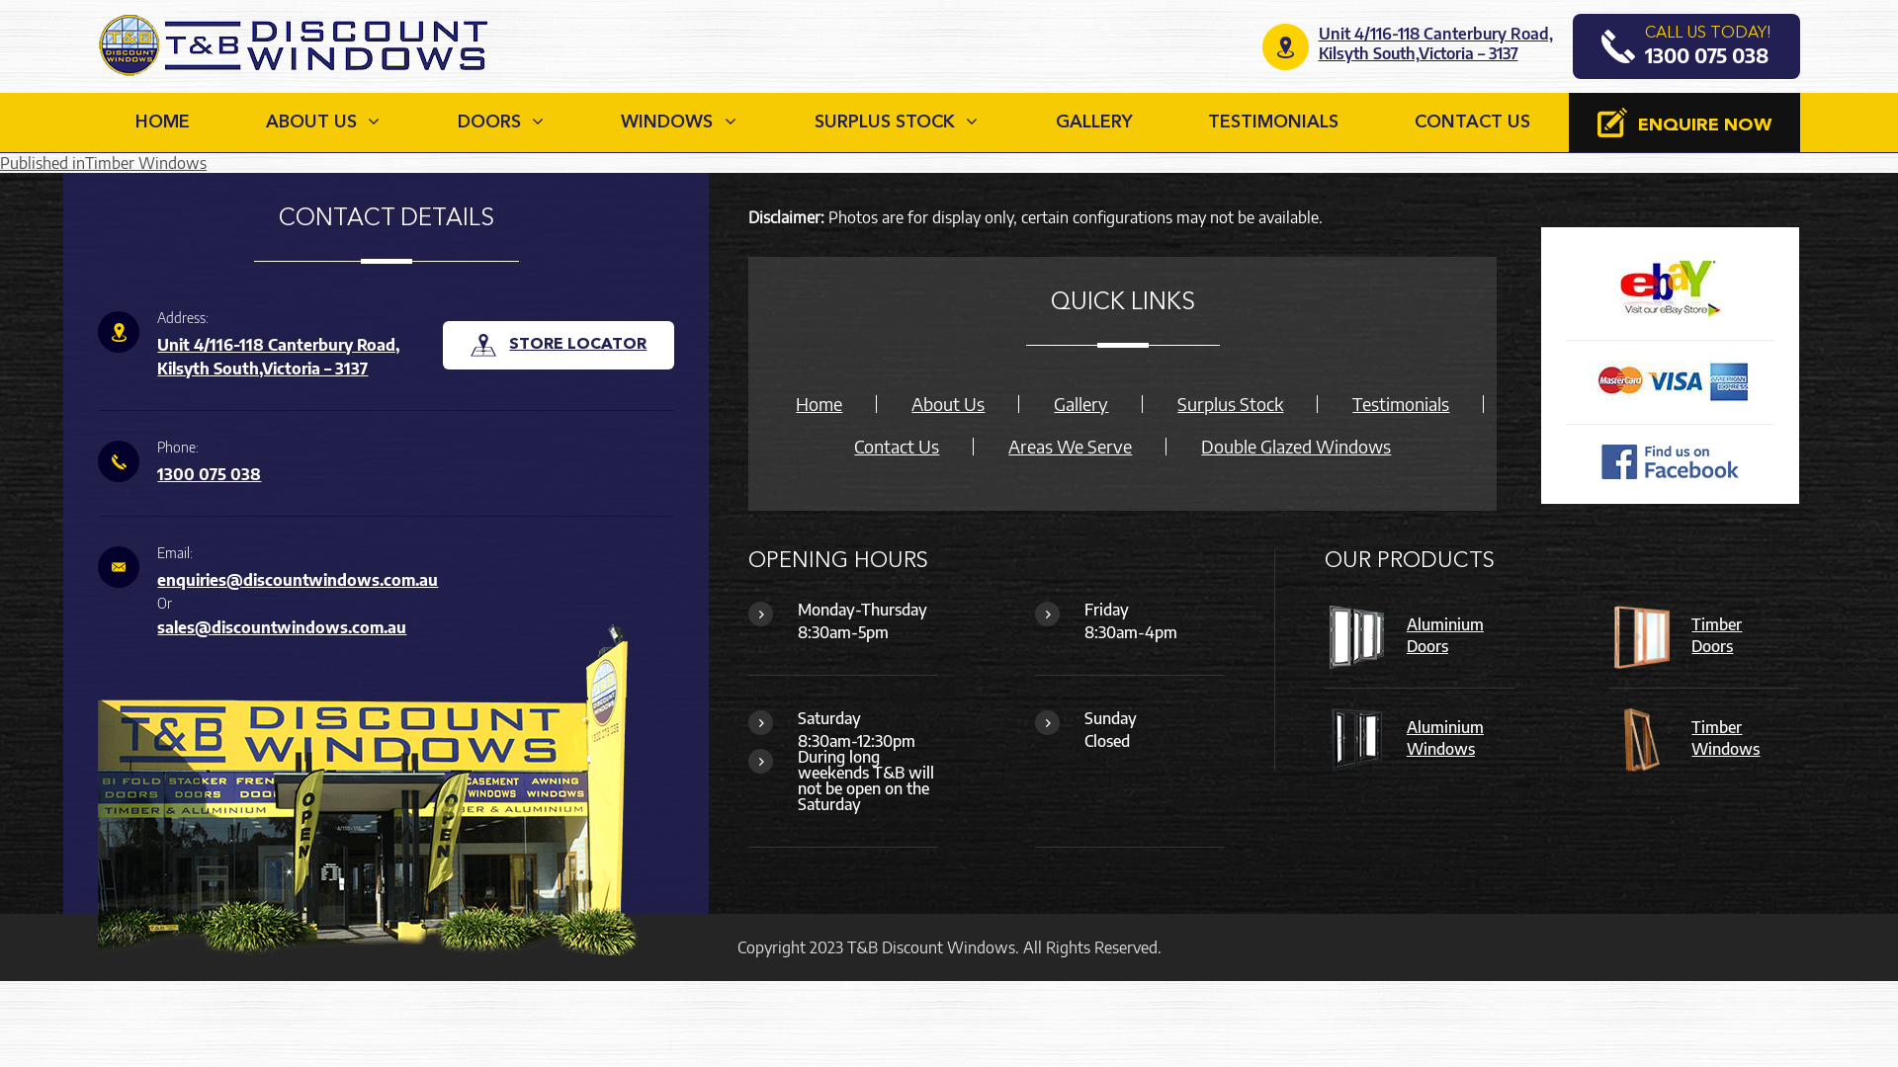 This screenshot has height=1067, width=1898. I want to click on ENQUIRE NOW, so click(1684, 123).